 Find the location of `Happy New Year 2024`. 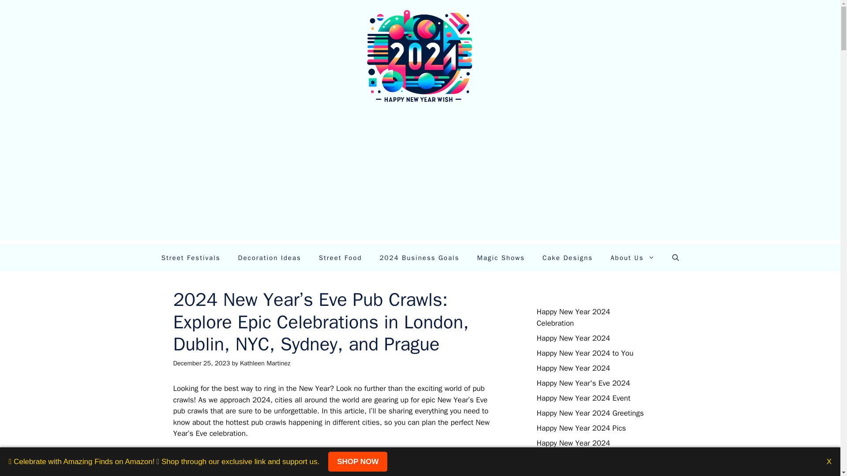

Happy New Year 2024 is located at coordinates (573, 368).